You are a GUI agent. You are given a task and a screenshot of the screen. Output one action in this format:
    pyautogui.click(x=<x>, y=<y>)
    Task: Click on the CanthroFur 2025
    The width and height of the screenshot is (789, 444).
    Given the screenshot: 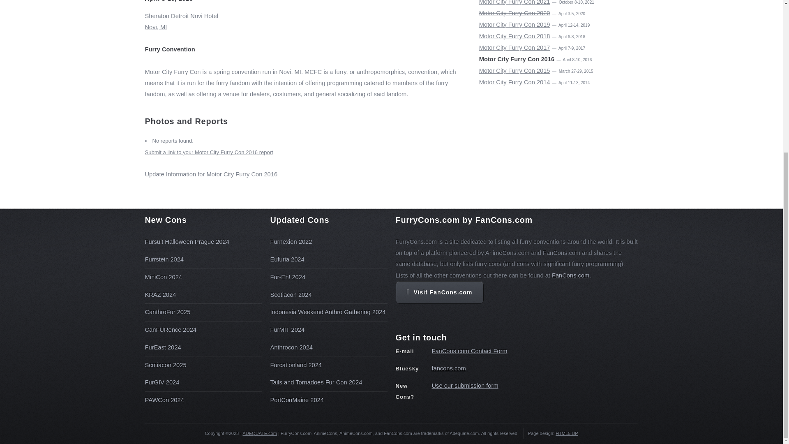 What is the action you would take?
    pyautogui.click(x=167, y=312)
    